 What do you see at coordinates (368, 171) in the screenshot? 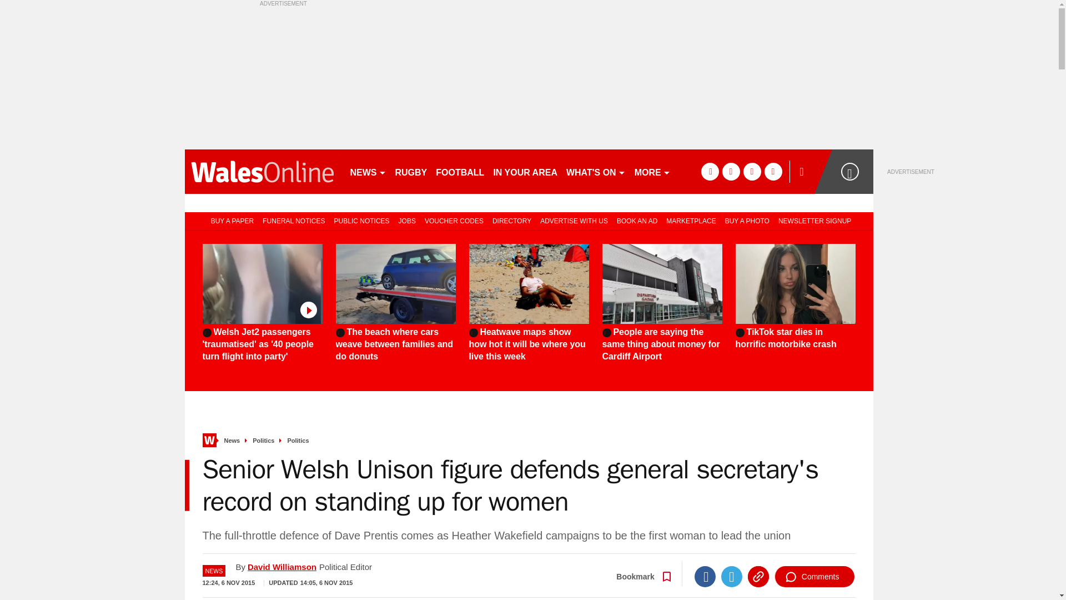
I see `NEWS` at bounding box center [368, 171].